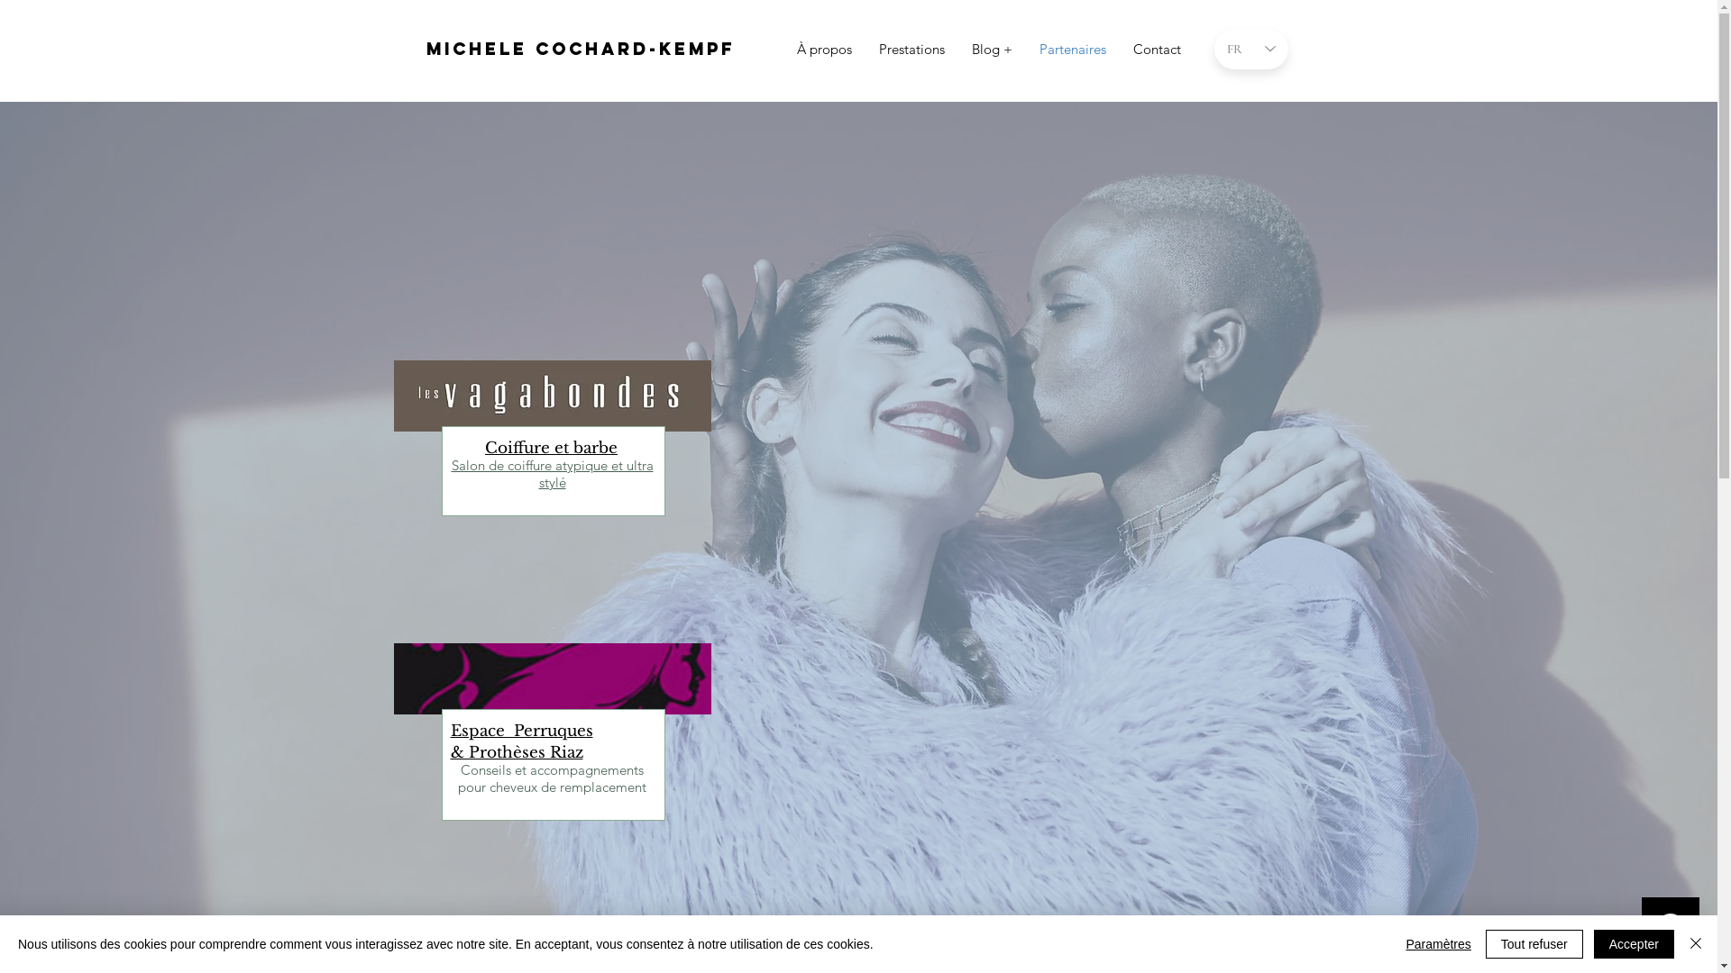 Image resolution: width=1731 pixels, height=973 pixels. What do you see at coordinates (912, 50) in the screenshot?
I see `Prestations` at bounding box center [912, 50].